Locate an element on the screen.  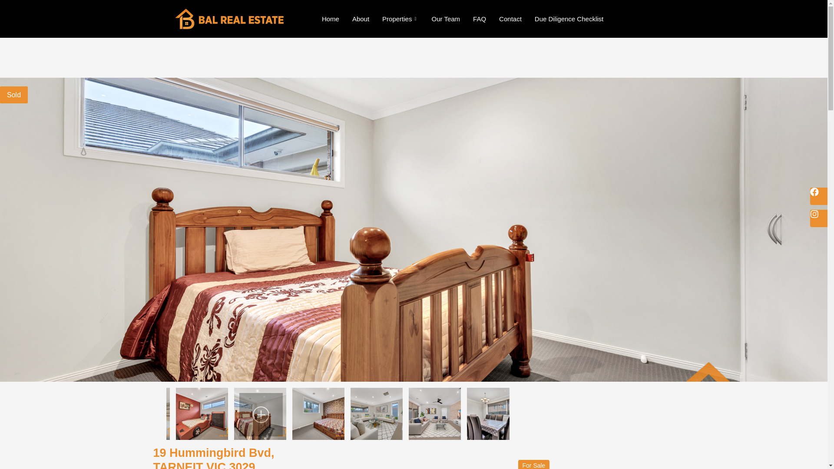
Our Team is located at coordinates (445, 19).